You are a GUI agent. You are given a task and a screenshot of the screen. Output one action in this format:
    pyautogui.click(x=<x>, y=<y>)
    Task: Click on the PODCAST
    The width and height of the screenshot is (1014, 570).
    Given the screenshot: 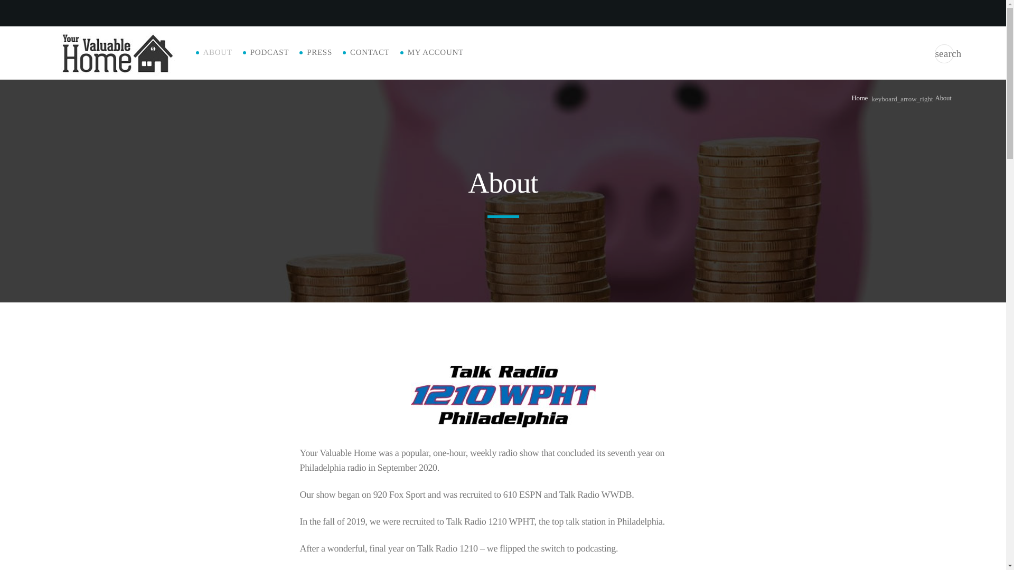 What is the action you would take?
    pyautogui.click(x=269, y=53)
    